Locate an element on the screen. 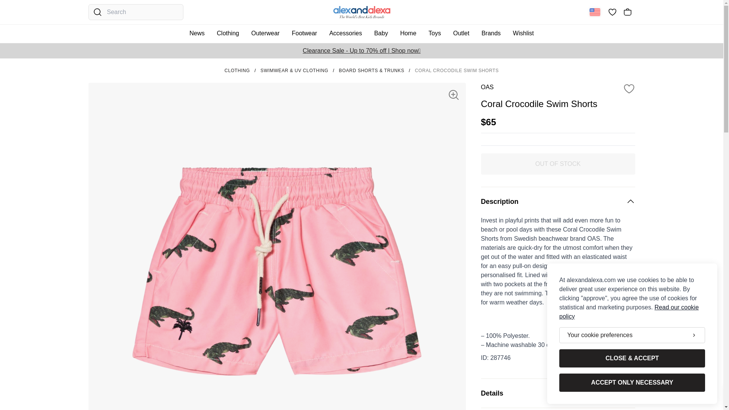 The image size is (729, 410). Wishlist is located at coordinates (523, 33).